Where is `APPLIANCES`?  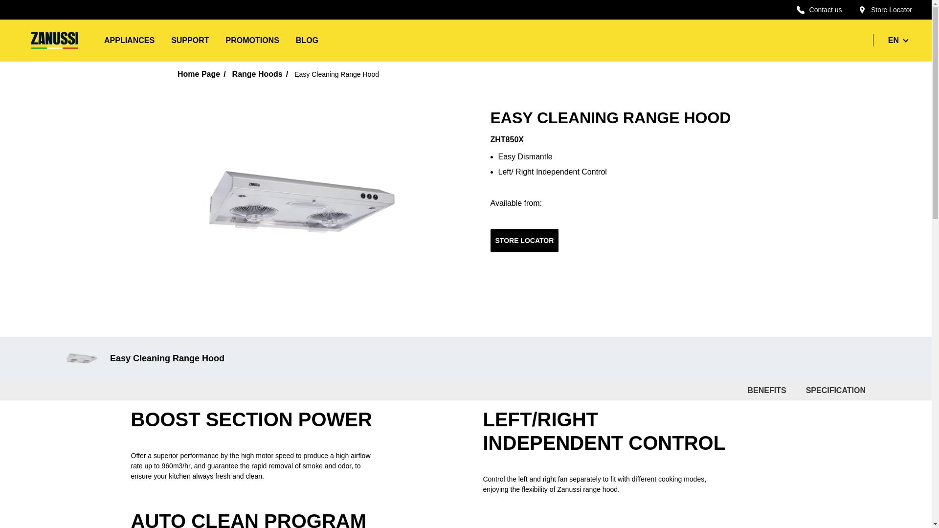
APPLIANCES is located at coordinates (129, 40).